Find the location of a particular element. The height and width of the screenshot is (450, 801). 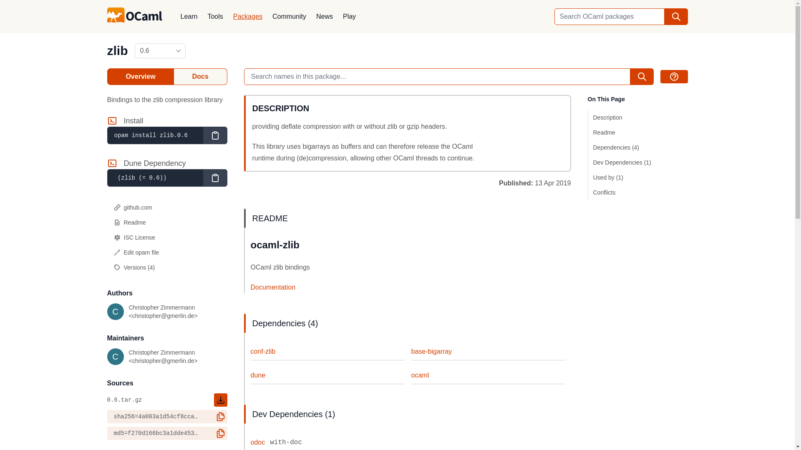

github.com is located at coordinates (166, 207).